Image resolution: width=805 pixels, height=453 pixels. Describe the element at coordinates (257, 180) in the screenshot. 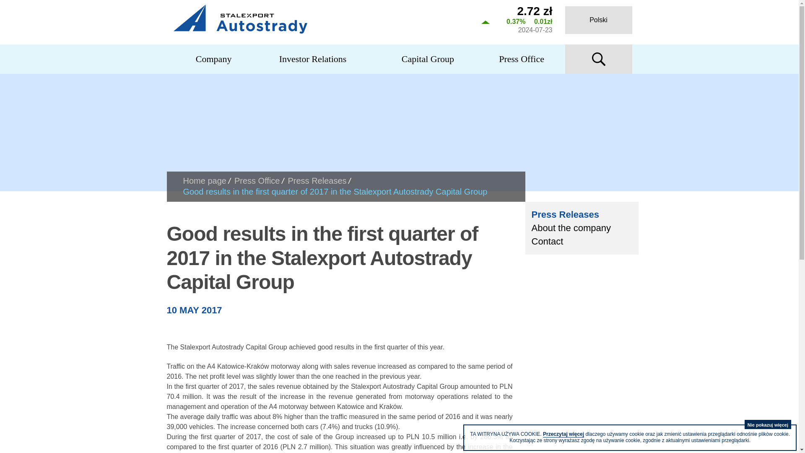

I see `Press Office` at that location.